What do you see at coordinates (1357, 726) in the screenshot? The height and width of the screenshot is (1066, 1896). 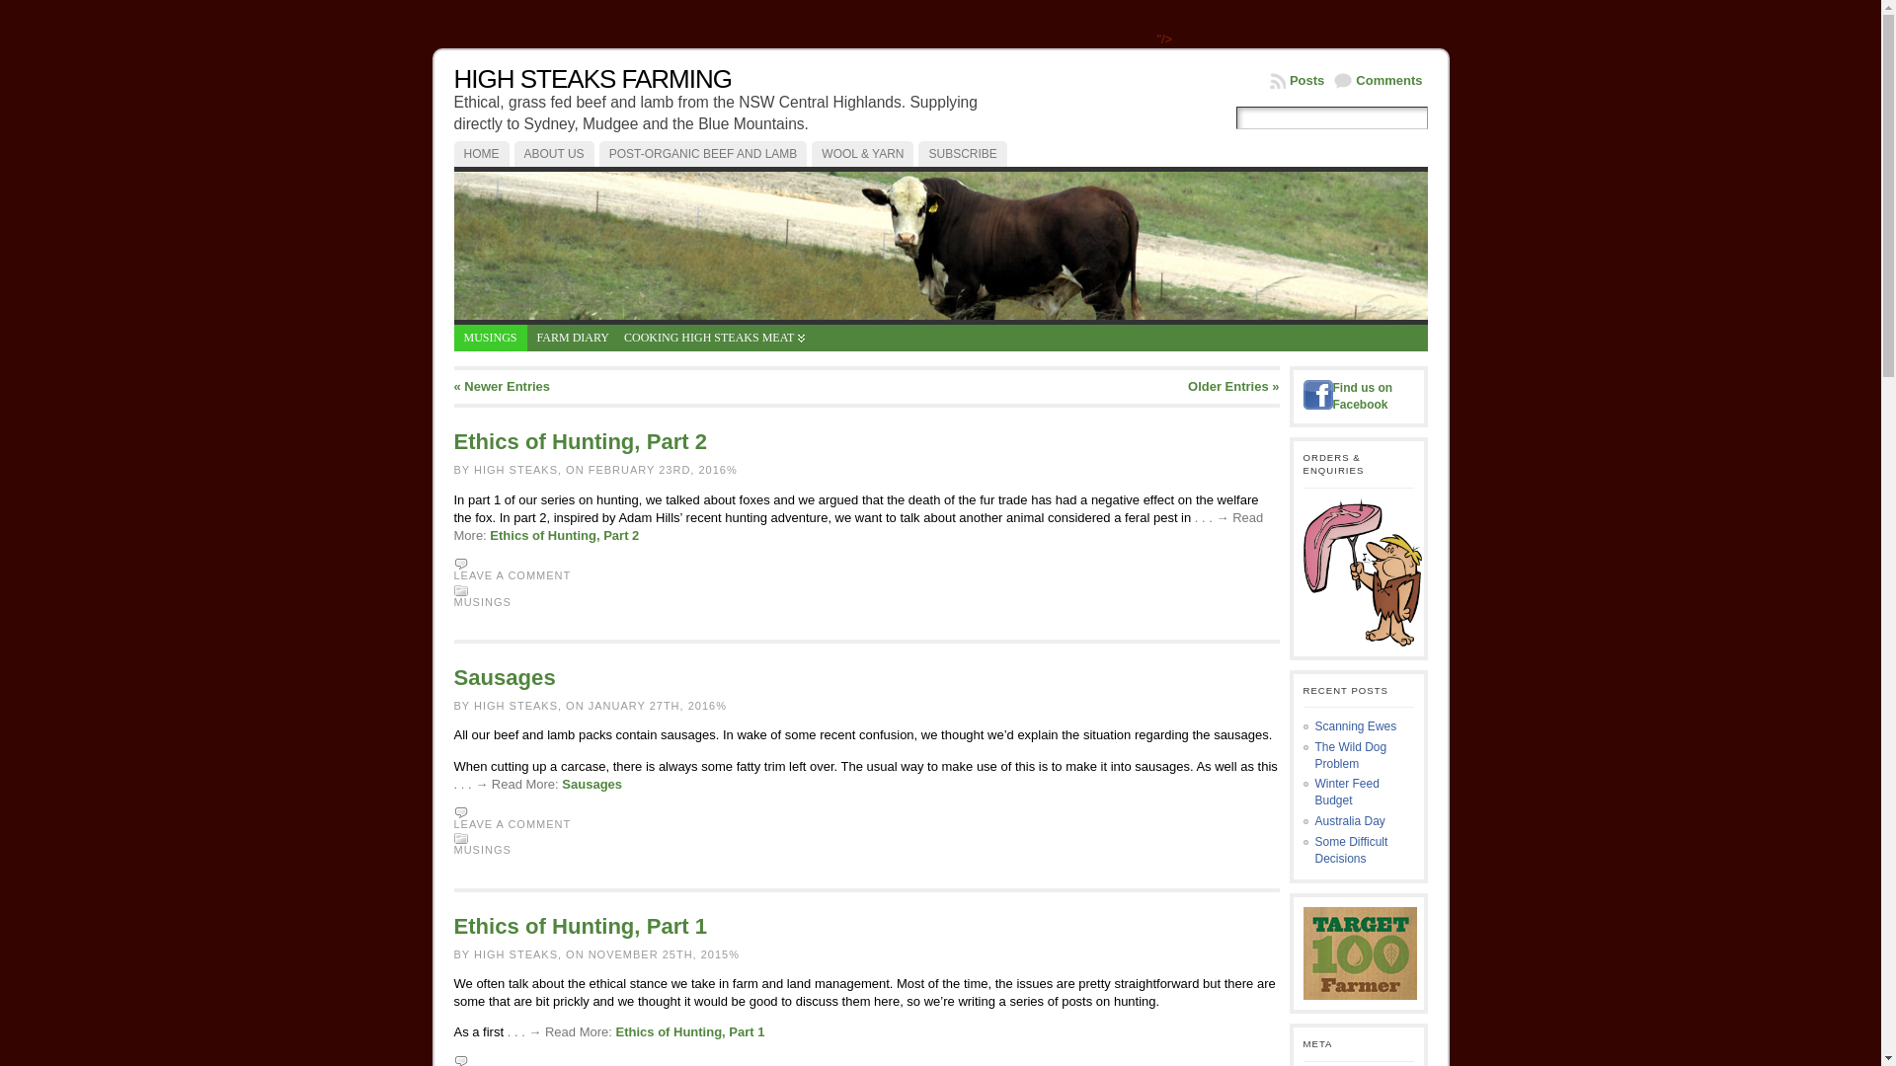 I see `Scanning Ewes` at bounding box center [1357, 726].